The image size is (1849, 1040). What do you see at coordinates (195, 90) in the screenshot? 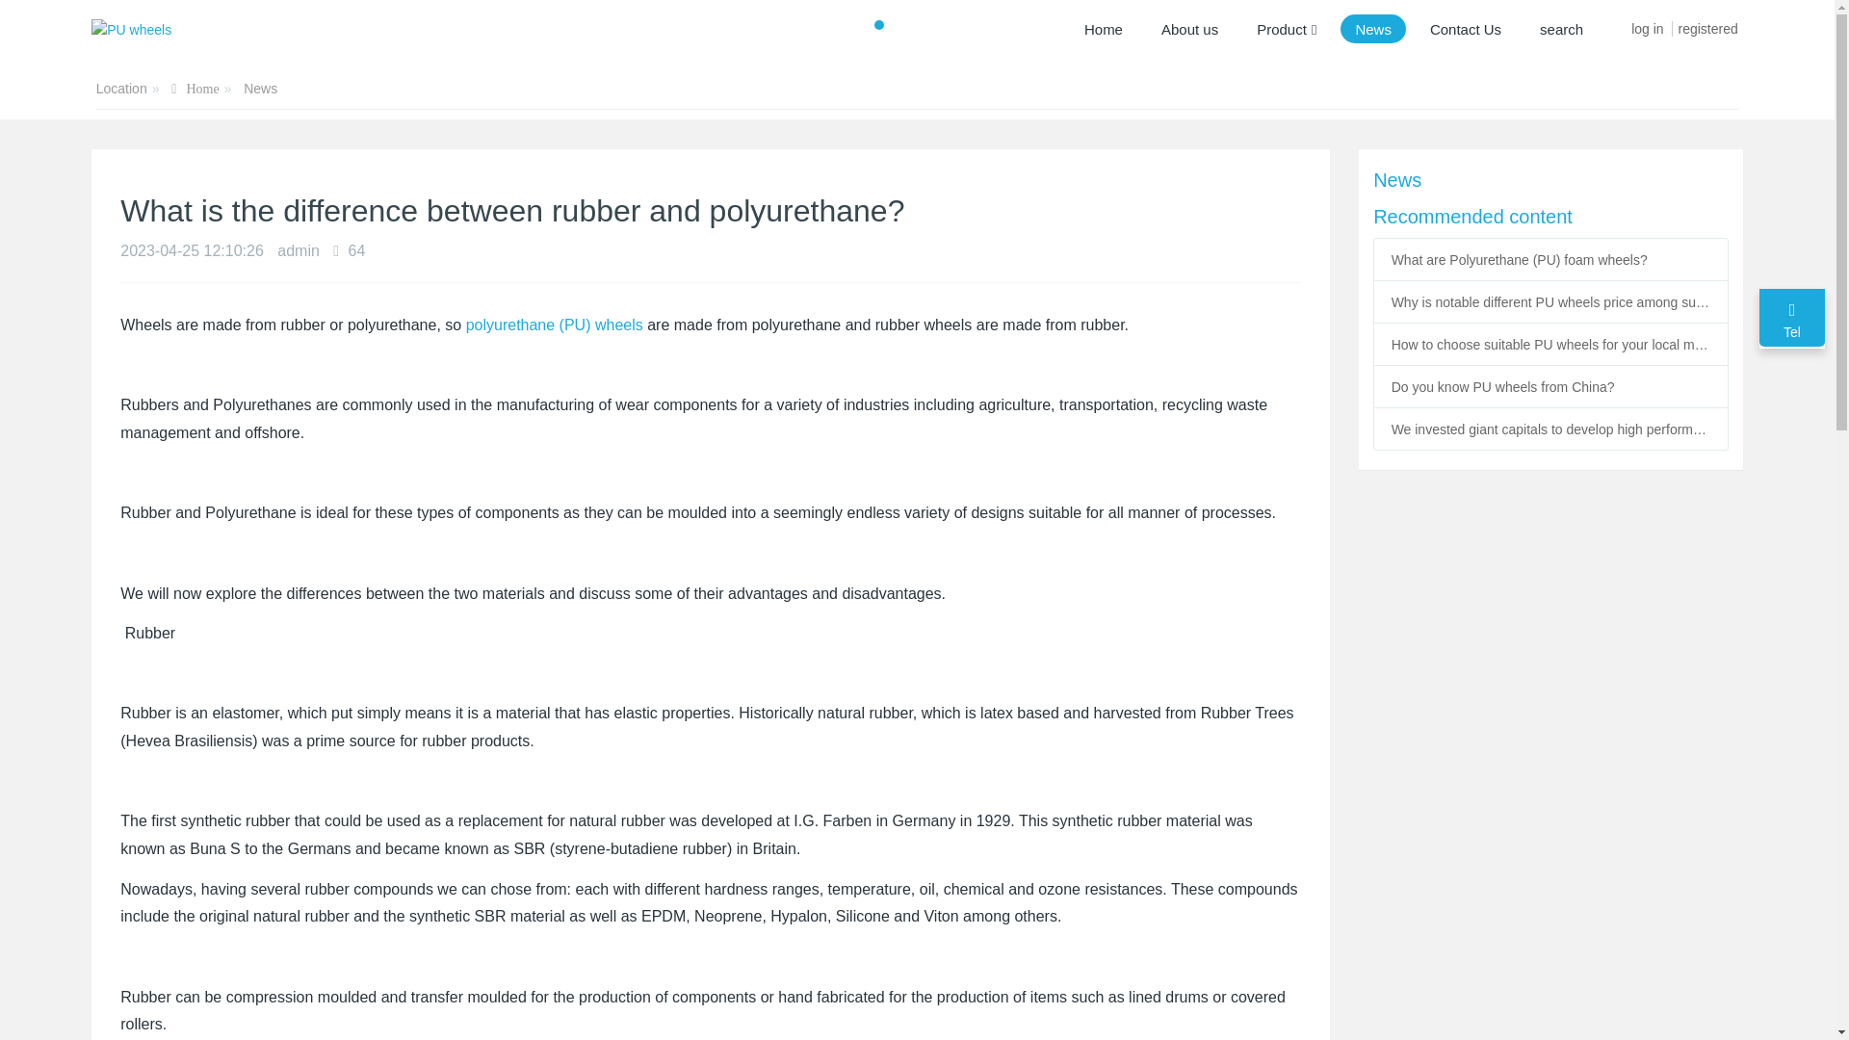
I see `Home` at bounding box center [195, 90].